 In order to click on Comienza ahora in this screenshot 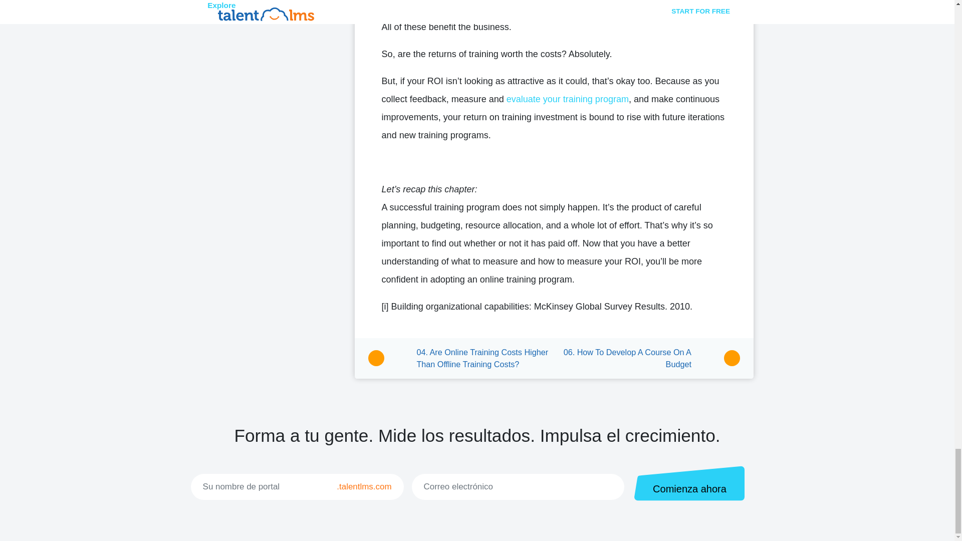, I will do `click(689, 483)`.